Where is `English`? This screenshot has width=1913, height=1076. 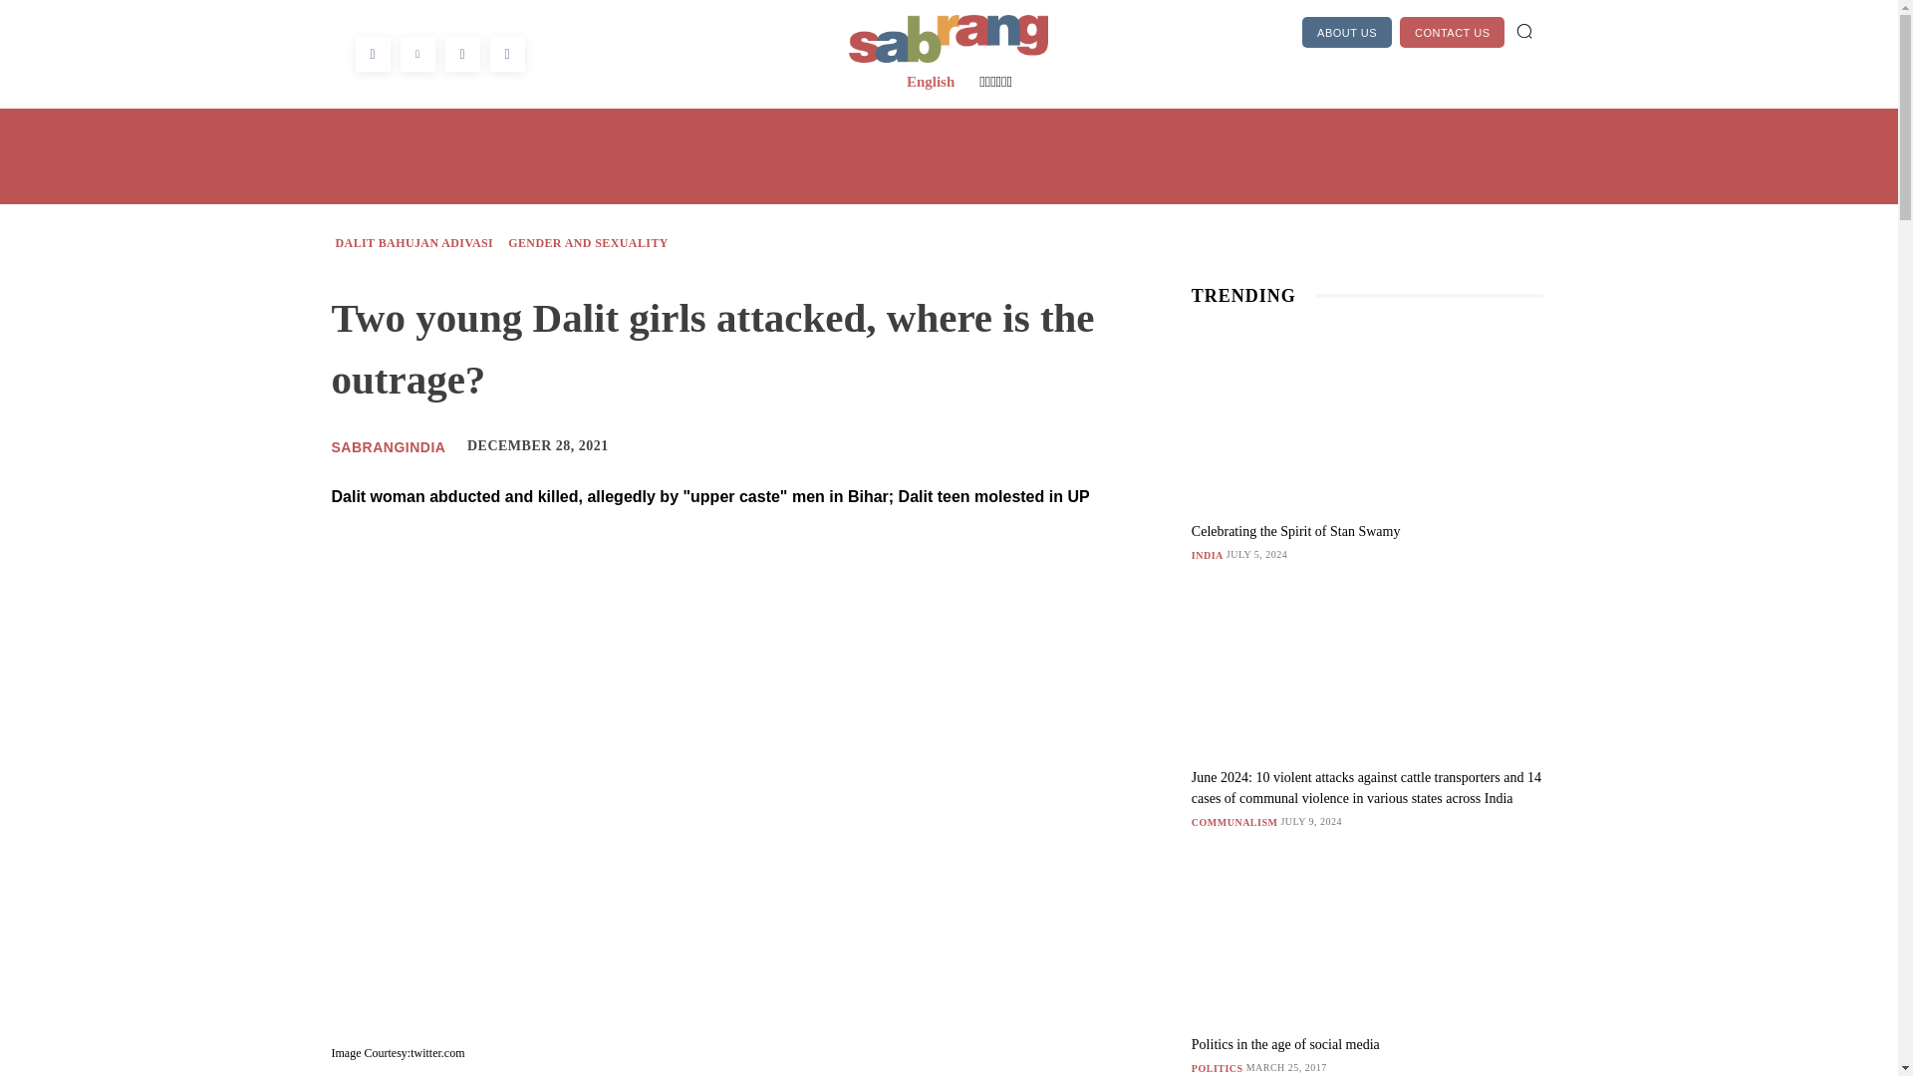 English is located at coordinates (931, 82).